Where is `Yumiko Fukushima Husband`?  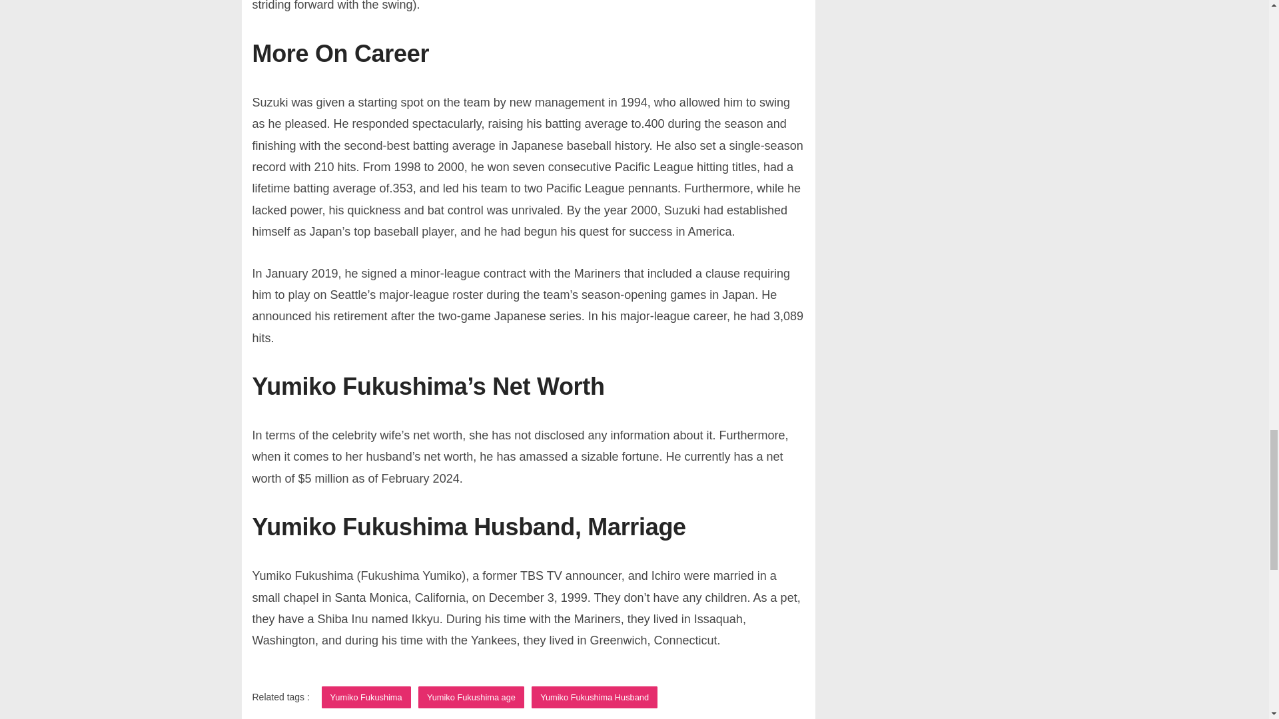 Yumiko Fukushima Husband is located at coordinates (594, 697).